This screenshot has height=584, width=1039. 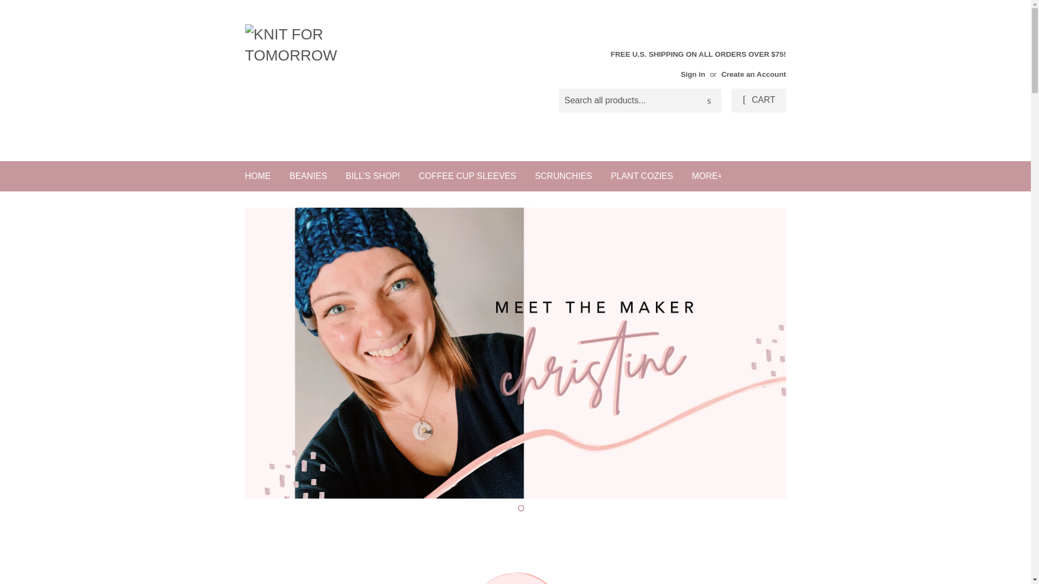 I want to click on Search, so click(x=709, y=101).